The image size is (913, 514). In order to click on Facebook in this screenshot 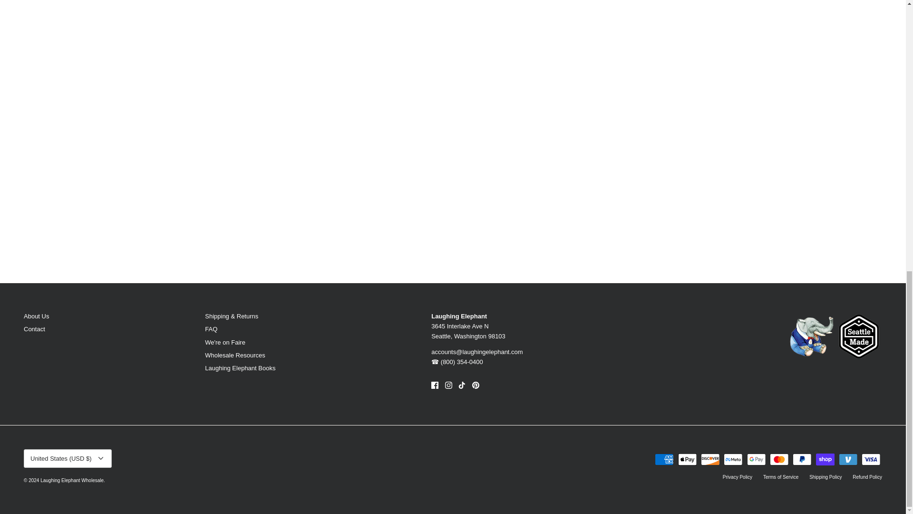, I will do `click(435, 385)`.